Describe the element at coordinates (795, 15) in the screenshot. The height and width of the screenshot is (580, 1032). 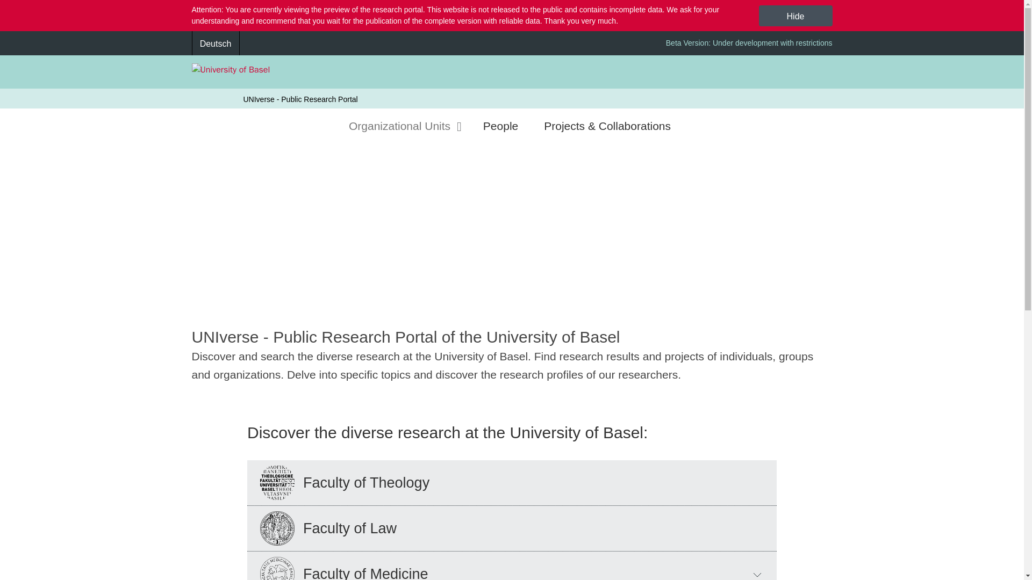
I see `Hide` at that location.